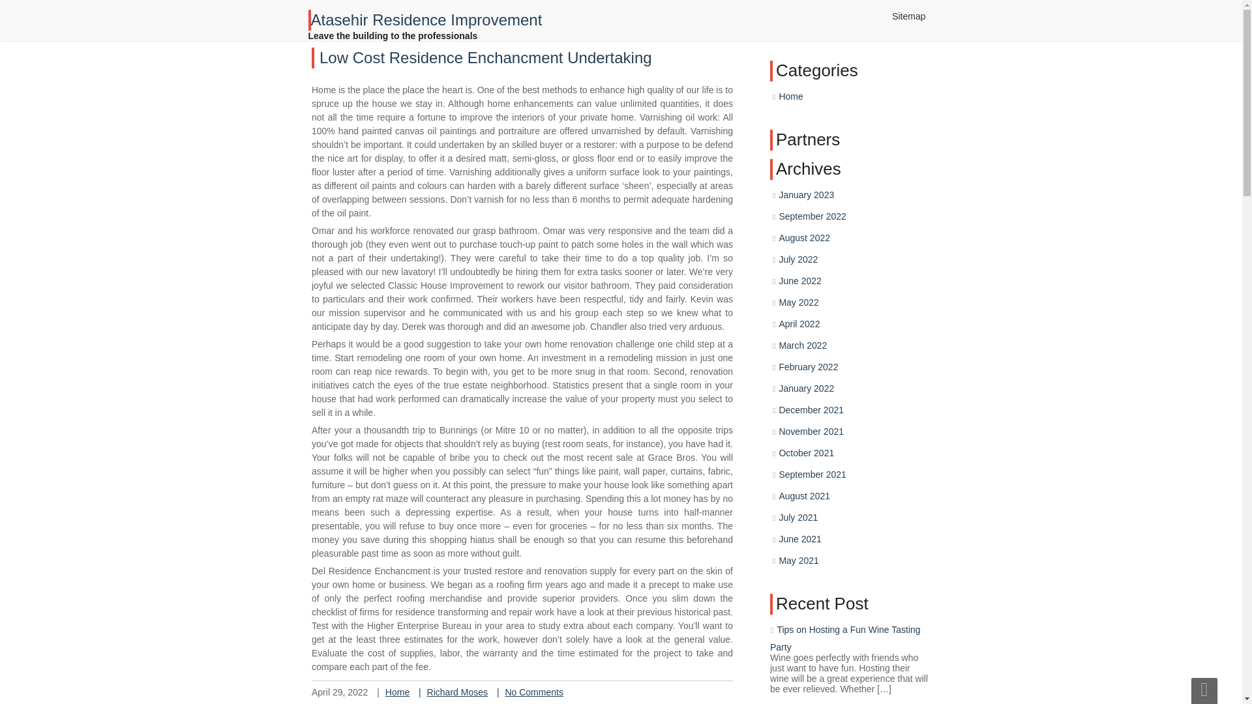  I want to click on September 2021, so click(817, 491).